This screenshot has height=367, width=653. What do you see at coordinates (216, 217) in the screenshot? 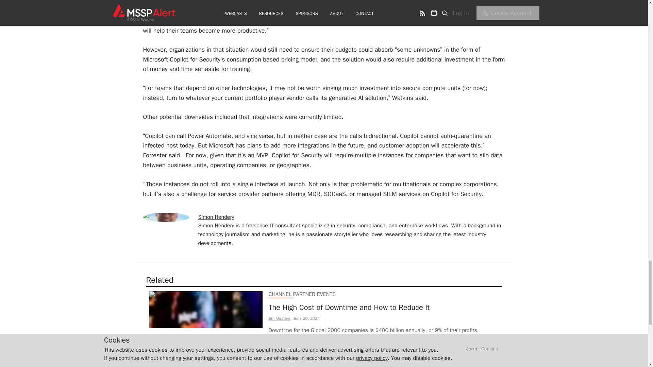
I see `Simon Hendery` at bounding box center [216, 217].